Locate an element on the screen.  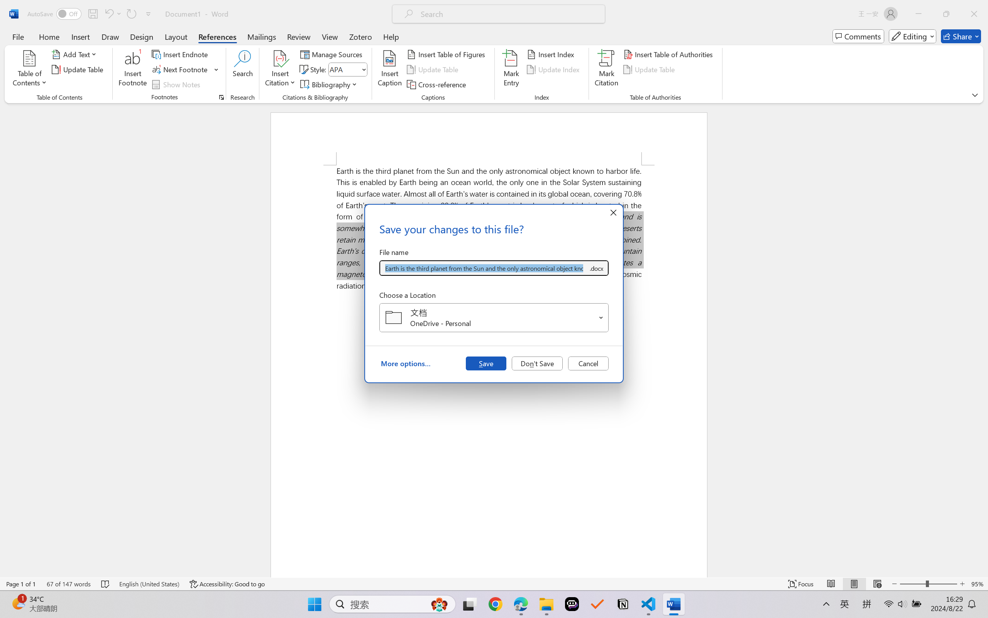
Open is located at coordinates (601, 317).